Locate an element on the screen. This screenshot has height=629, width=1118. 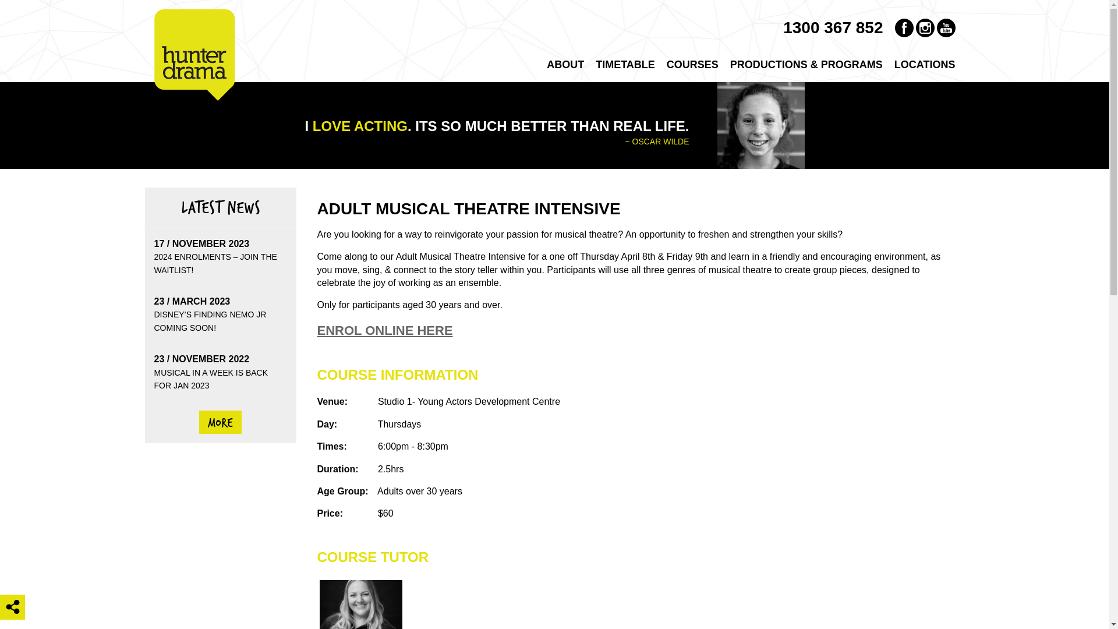
COURSES is located at coordinates (693, 65).